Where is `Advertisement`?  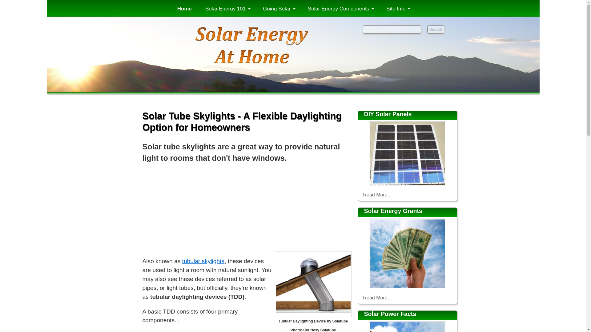
Advertisement is located at coordinates (247, 210).